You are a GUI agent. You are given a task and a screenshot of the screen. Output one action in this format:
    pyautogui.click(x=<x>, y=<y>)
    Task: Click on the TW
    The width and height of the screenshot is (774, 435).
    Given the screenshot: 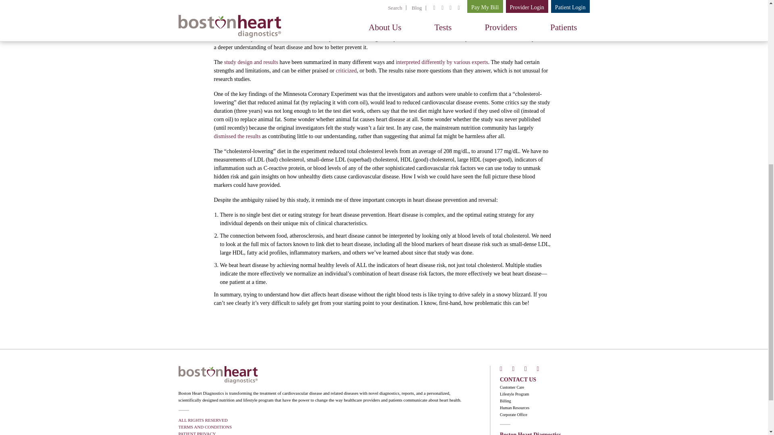 What is the action you would take?
    pyautogui.click(x=517, y=369)
    